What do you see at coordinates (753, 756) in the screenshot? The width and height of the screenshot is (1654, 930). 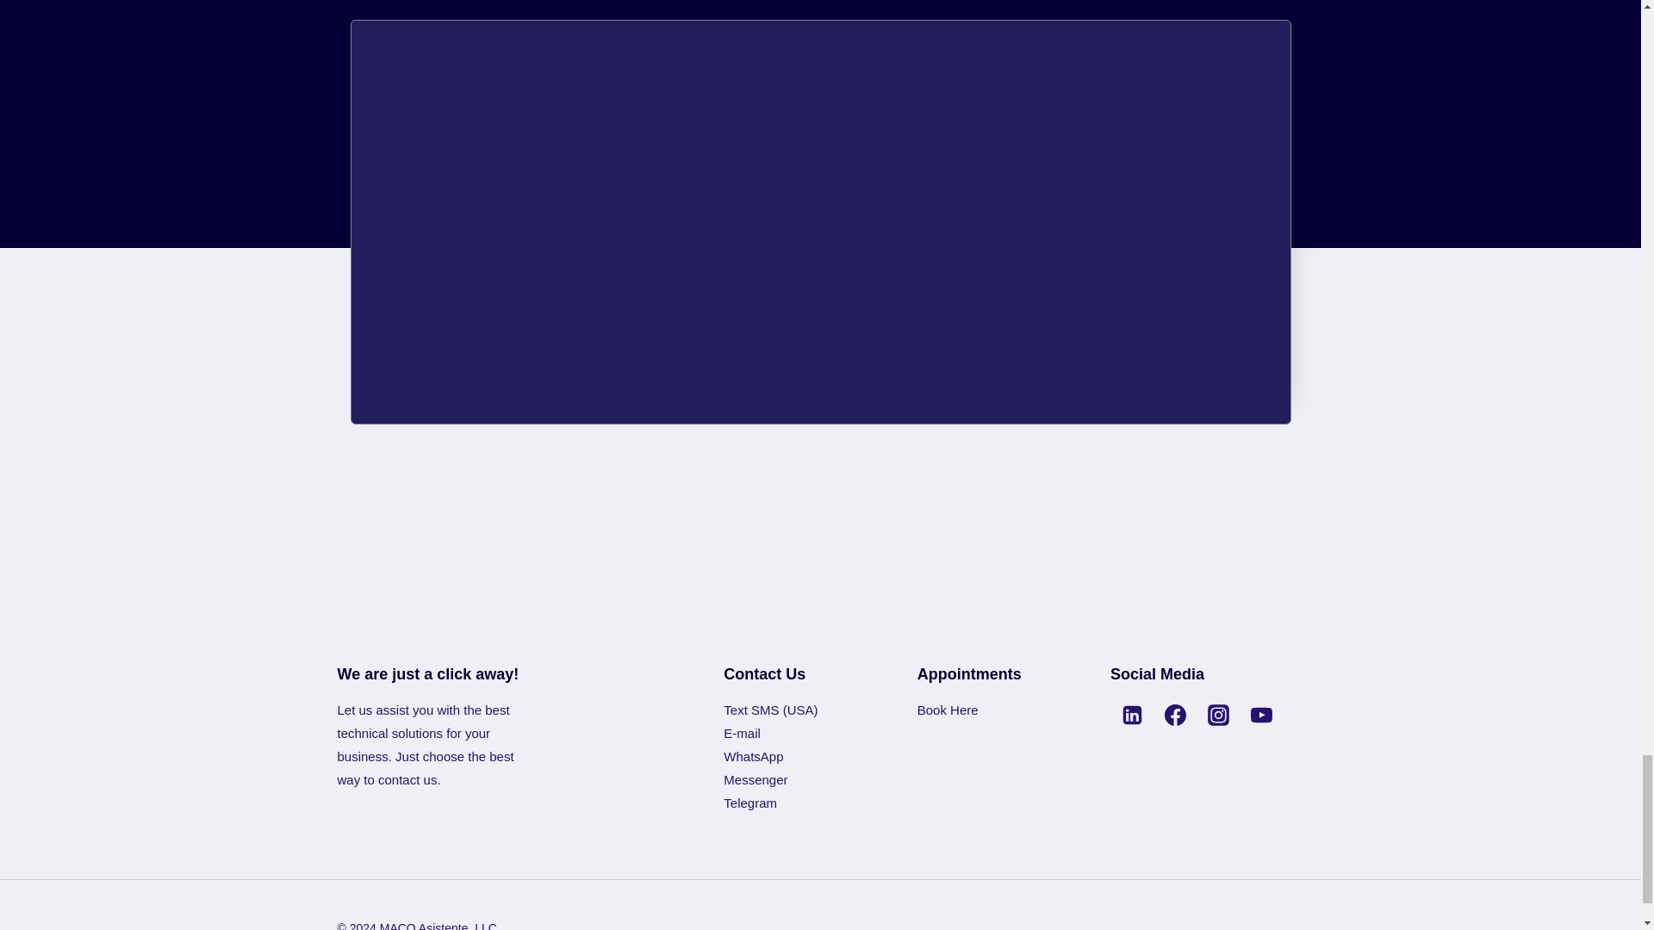 I see `WhatsApp` at bounding box center [753, 756].